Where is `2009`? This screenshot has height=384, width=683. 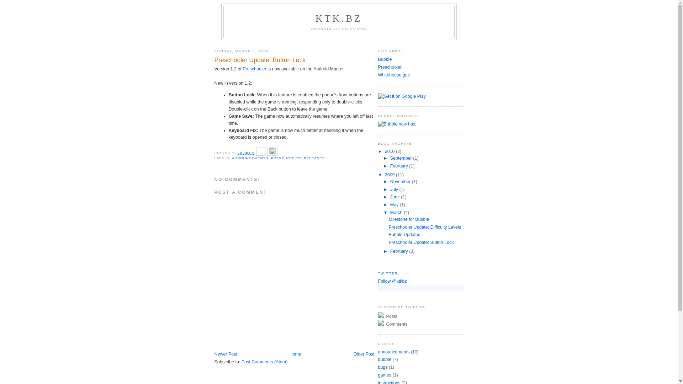 2009 is located at coordinates (391, 175).